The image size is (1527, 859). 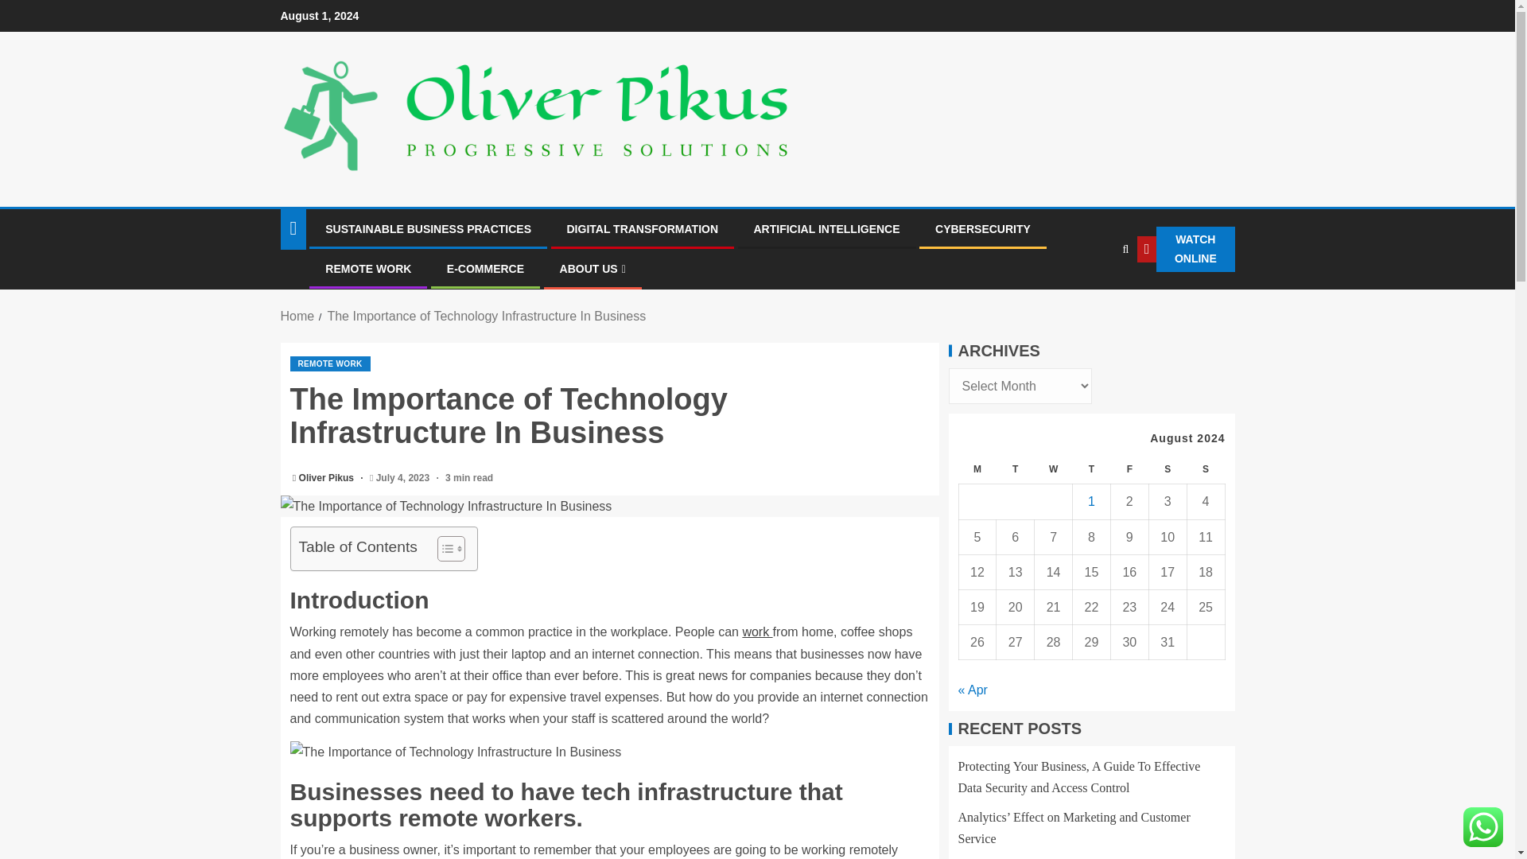 What do you see at coordinates (983, 228) in the screenshot?
I see `CYBERSECURITY` at bounding box center [983, 228].